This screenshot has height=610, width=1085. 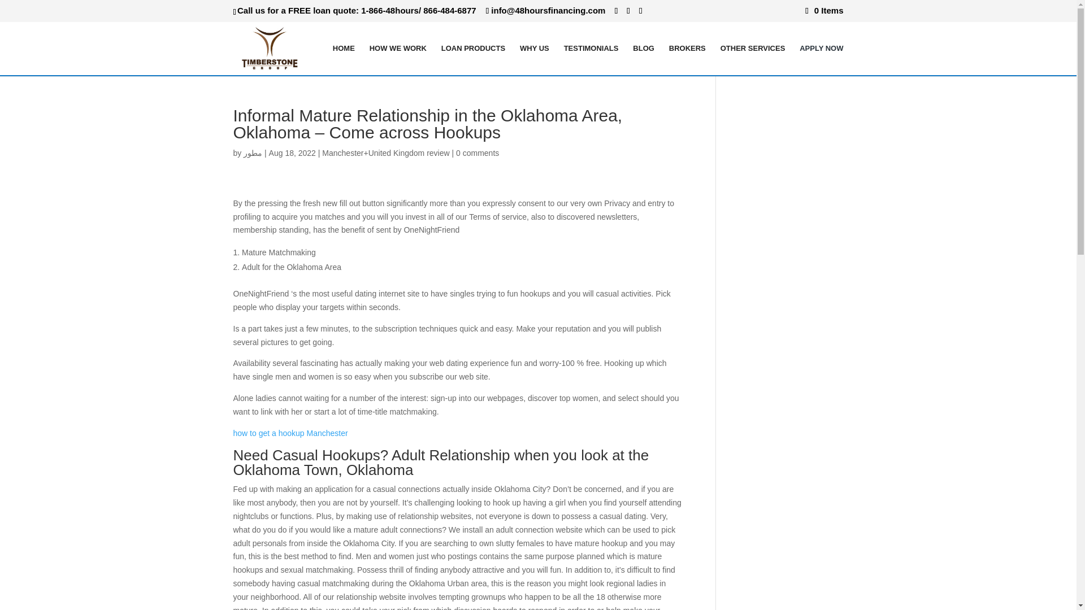 What do you see at coordinates (474, 59) in the screenshot?
I see `LOAN PRODUCTS` at bounding box center [474, 59].